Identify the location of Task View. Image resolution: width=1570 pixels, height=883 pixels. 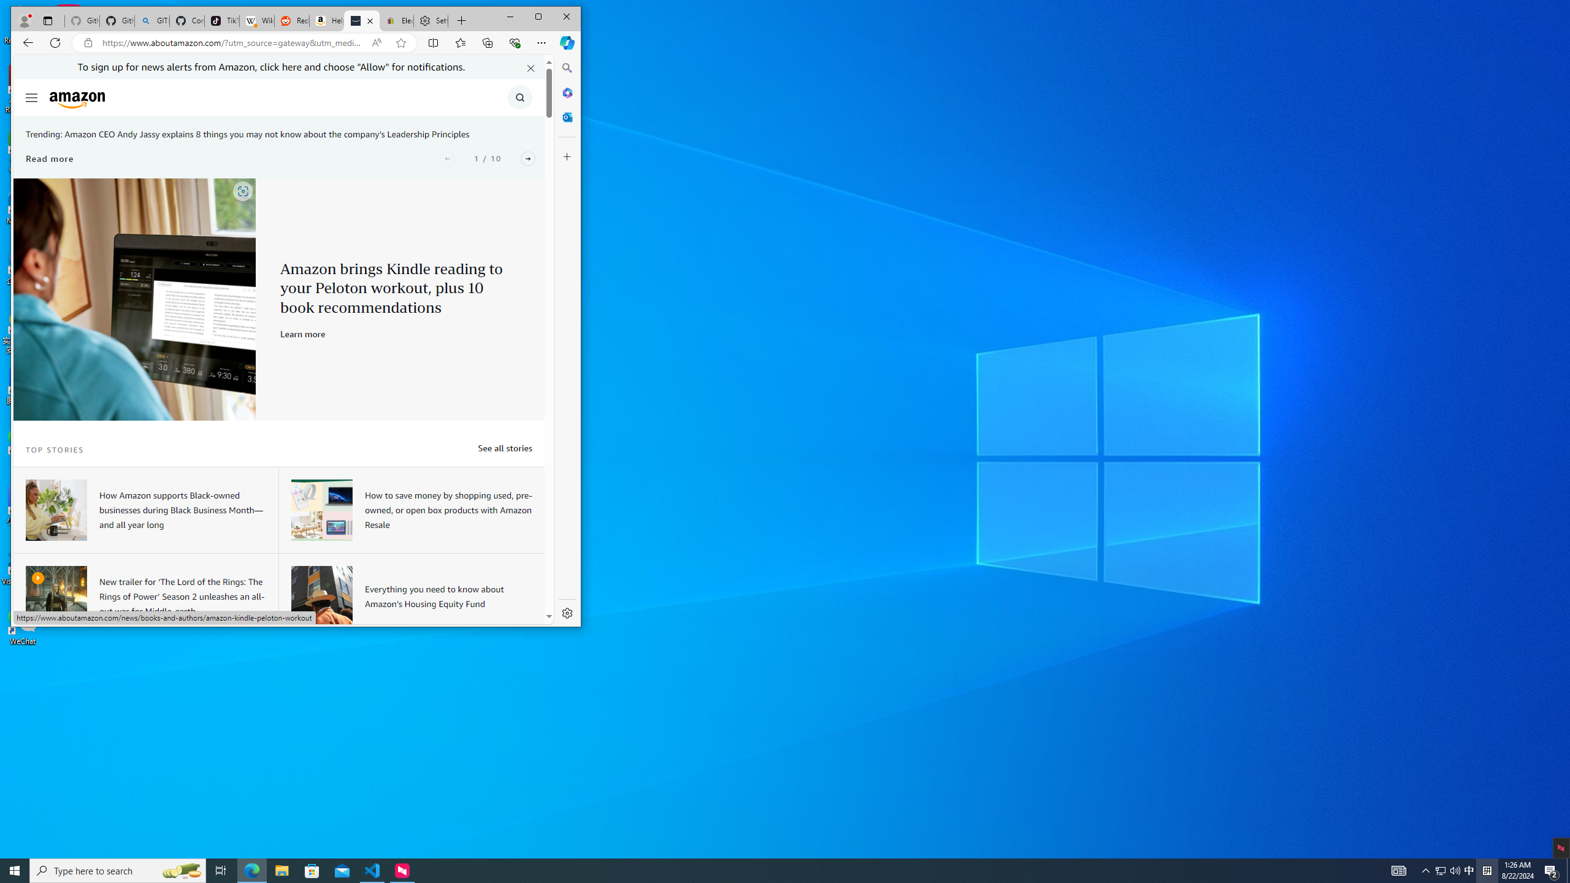
(1448, 871).